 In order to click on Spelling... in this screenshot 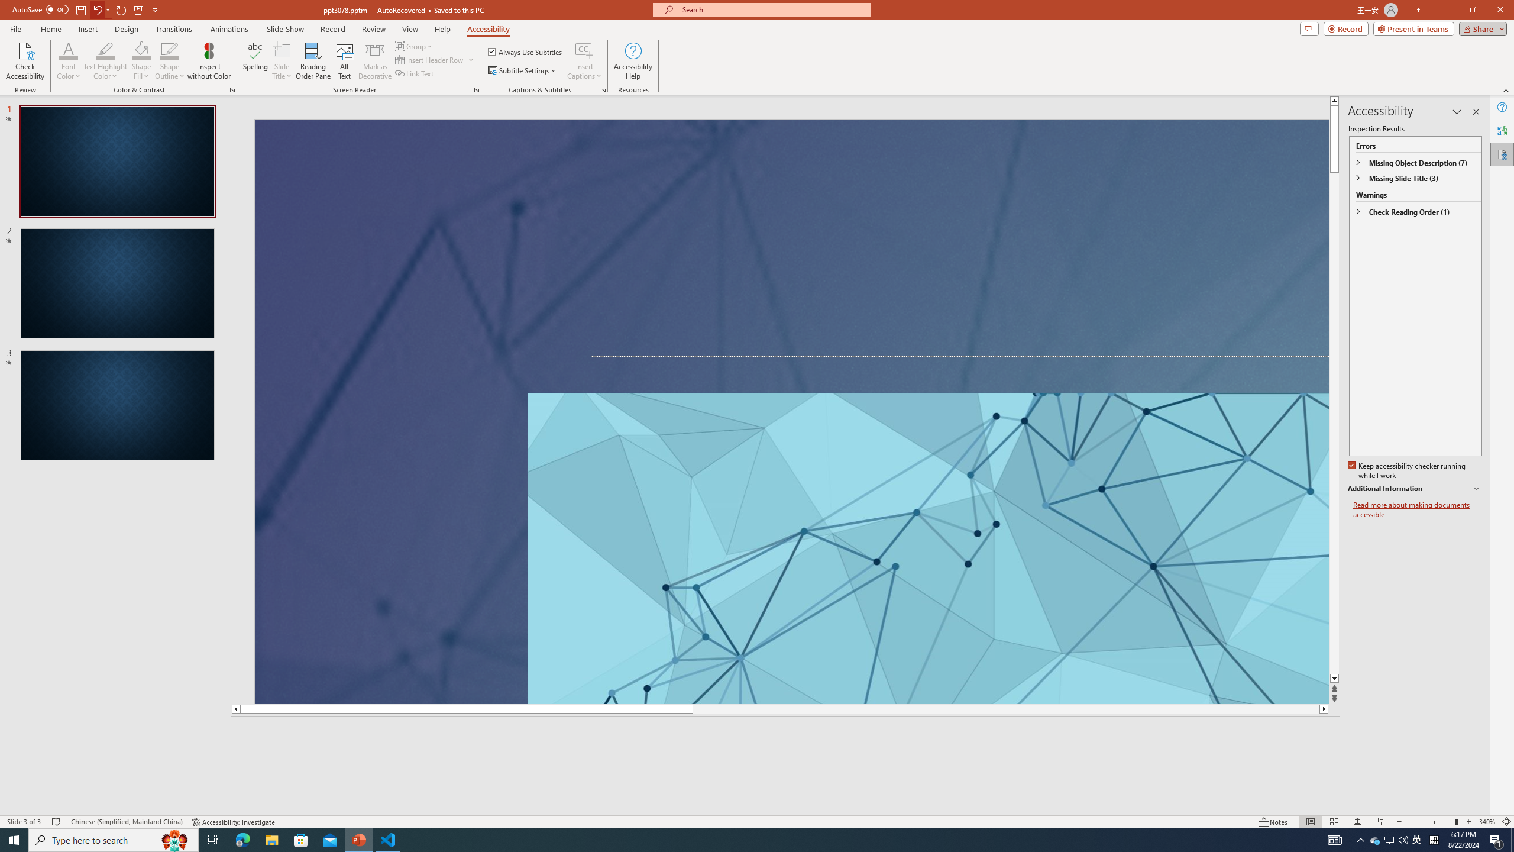, I will do `click(255, 61)`.